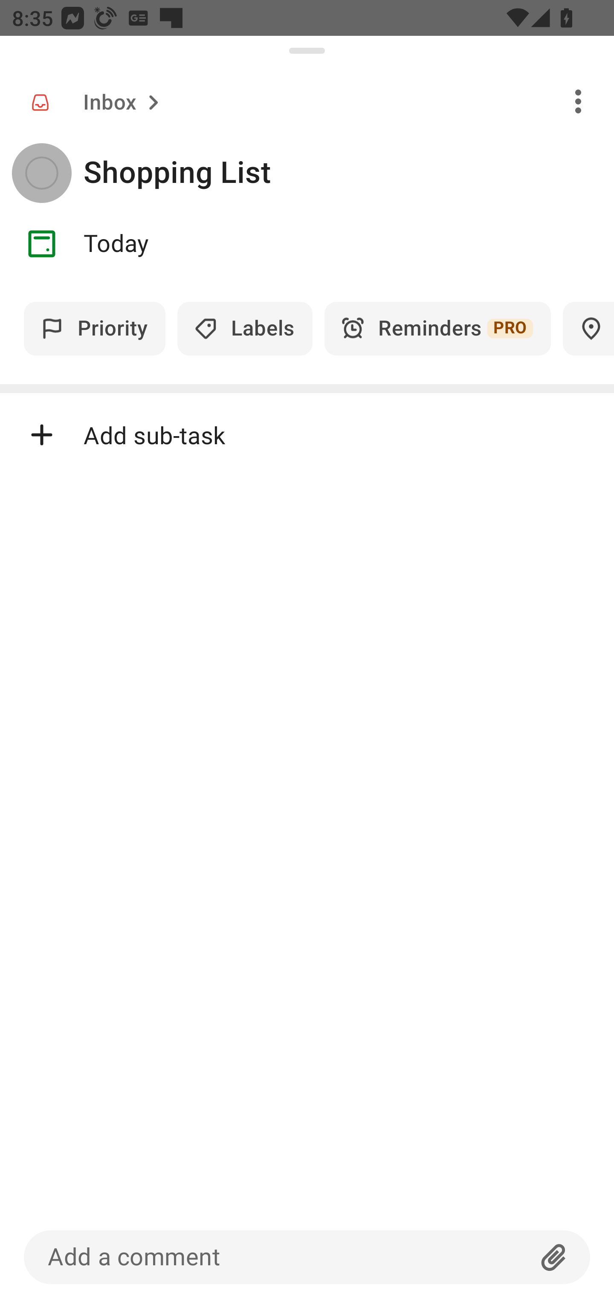 The image size is (614, 1296). Describe the element at coordinates (554, 1257) in the screenshot. I see `Attachment` at that location.